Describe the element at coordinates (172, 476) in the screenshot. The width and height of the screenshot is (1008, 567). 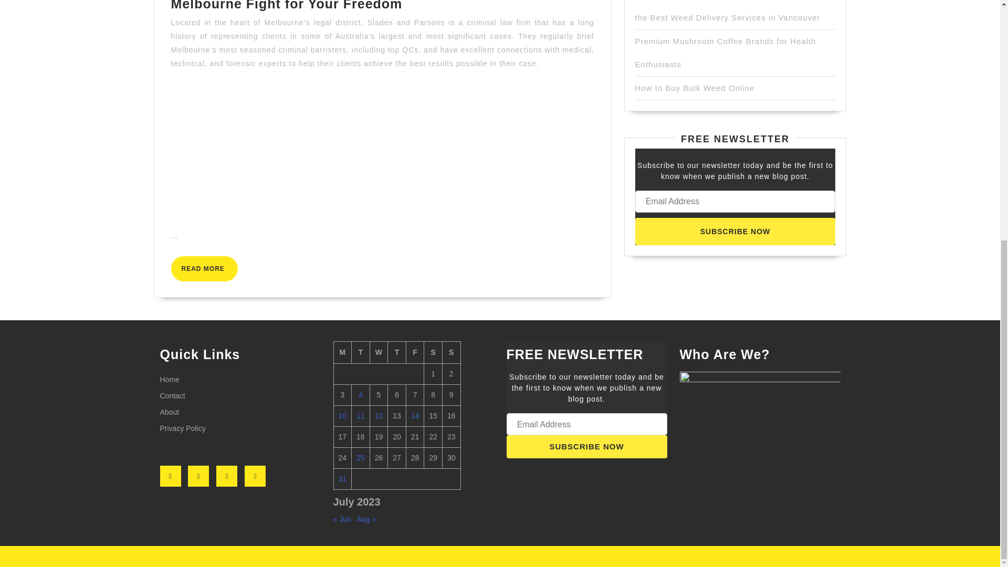
I see `SUBSCRIBE NOW` at that location.